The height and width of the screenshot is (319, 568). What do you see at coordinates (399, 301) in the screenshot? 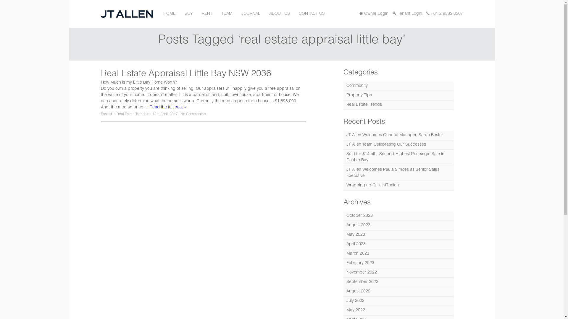
I see `July 2022` at bounding box center [399, 301].